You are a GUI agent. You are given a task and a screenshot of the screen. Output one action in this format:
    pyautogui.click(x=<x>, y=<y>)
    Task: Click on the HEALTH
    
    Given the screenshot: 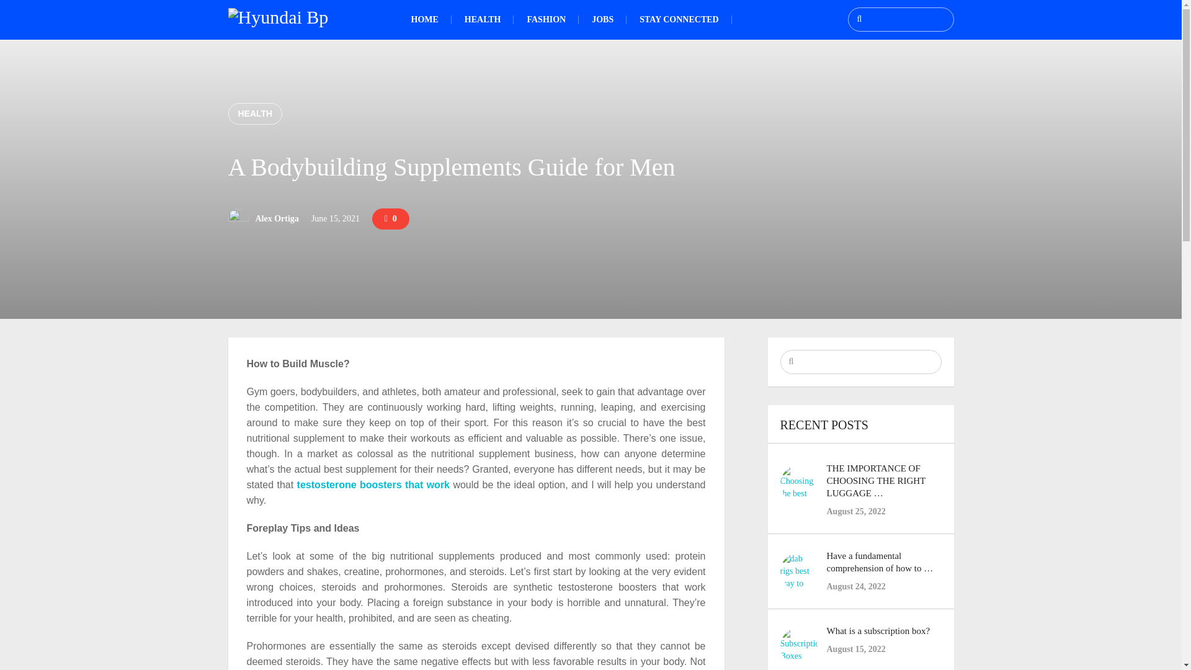 What is the action you would take?
    pyautogui.click(x=256, y=114)
    